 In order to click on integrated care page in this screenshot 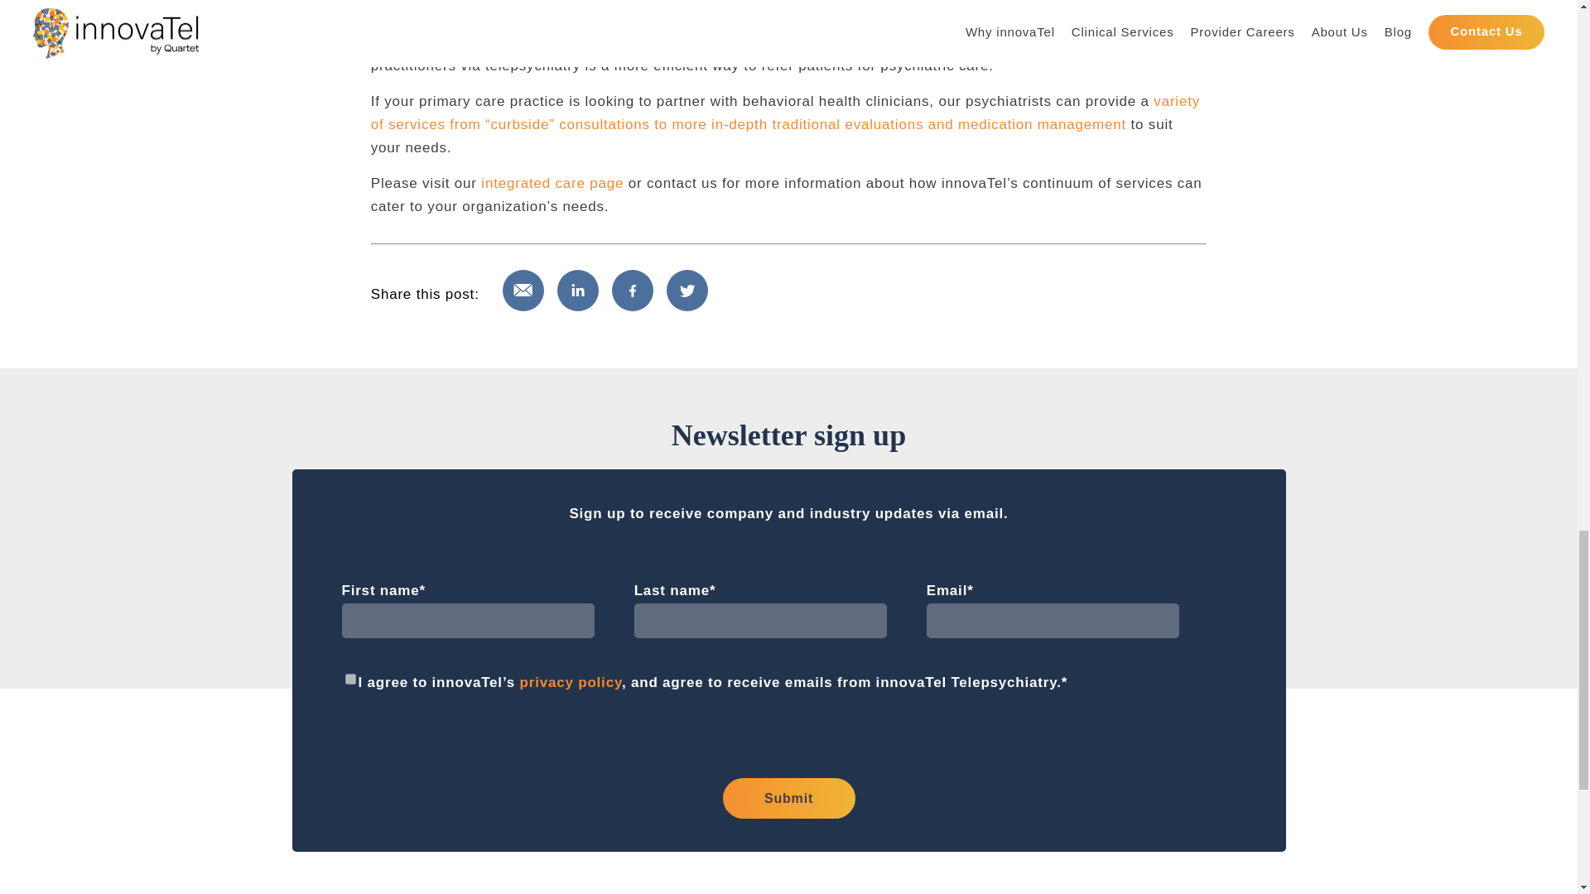, I will do `click(552, 183)`.